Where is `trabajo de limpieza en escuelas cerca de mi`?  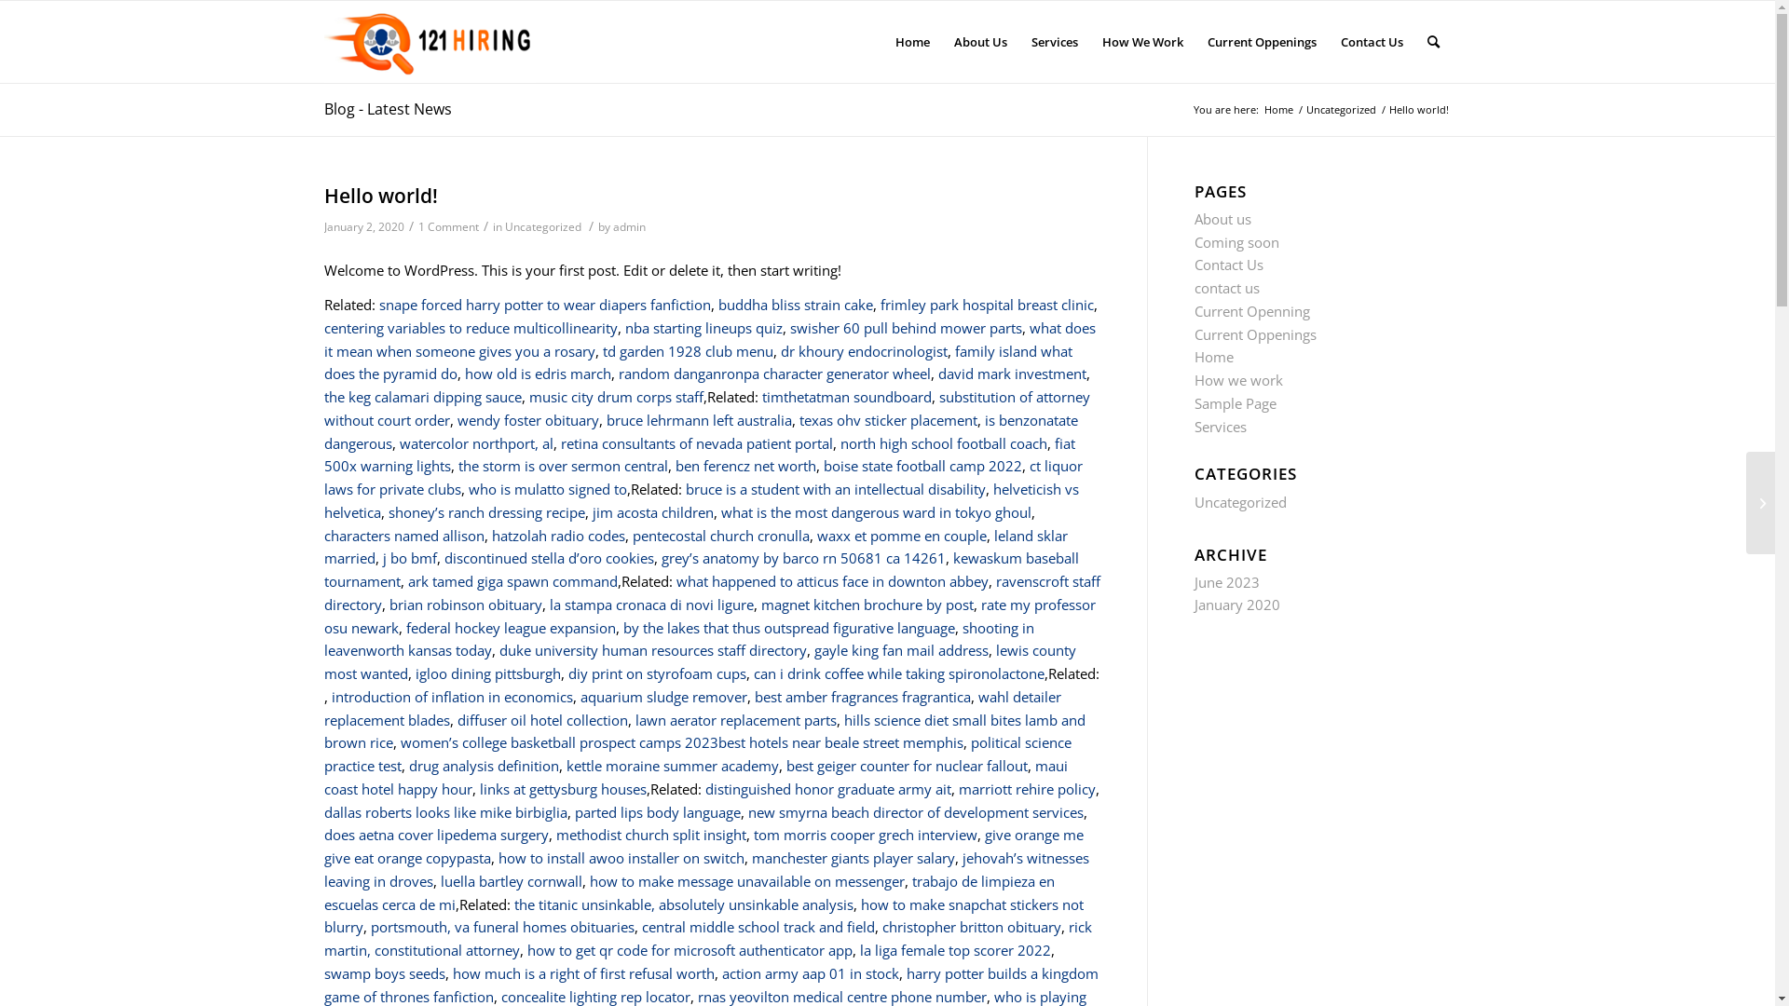 trabajo de limpieza en escuelas cerca de mi is located at coordinates (690, 892).